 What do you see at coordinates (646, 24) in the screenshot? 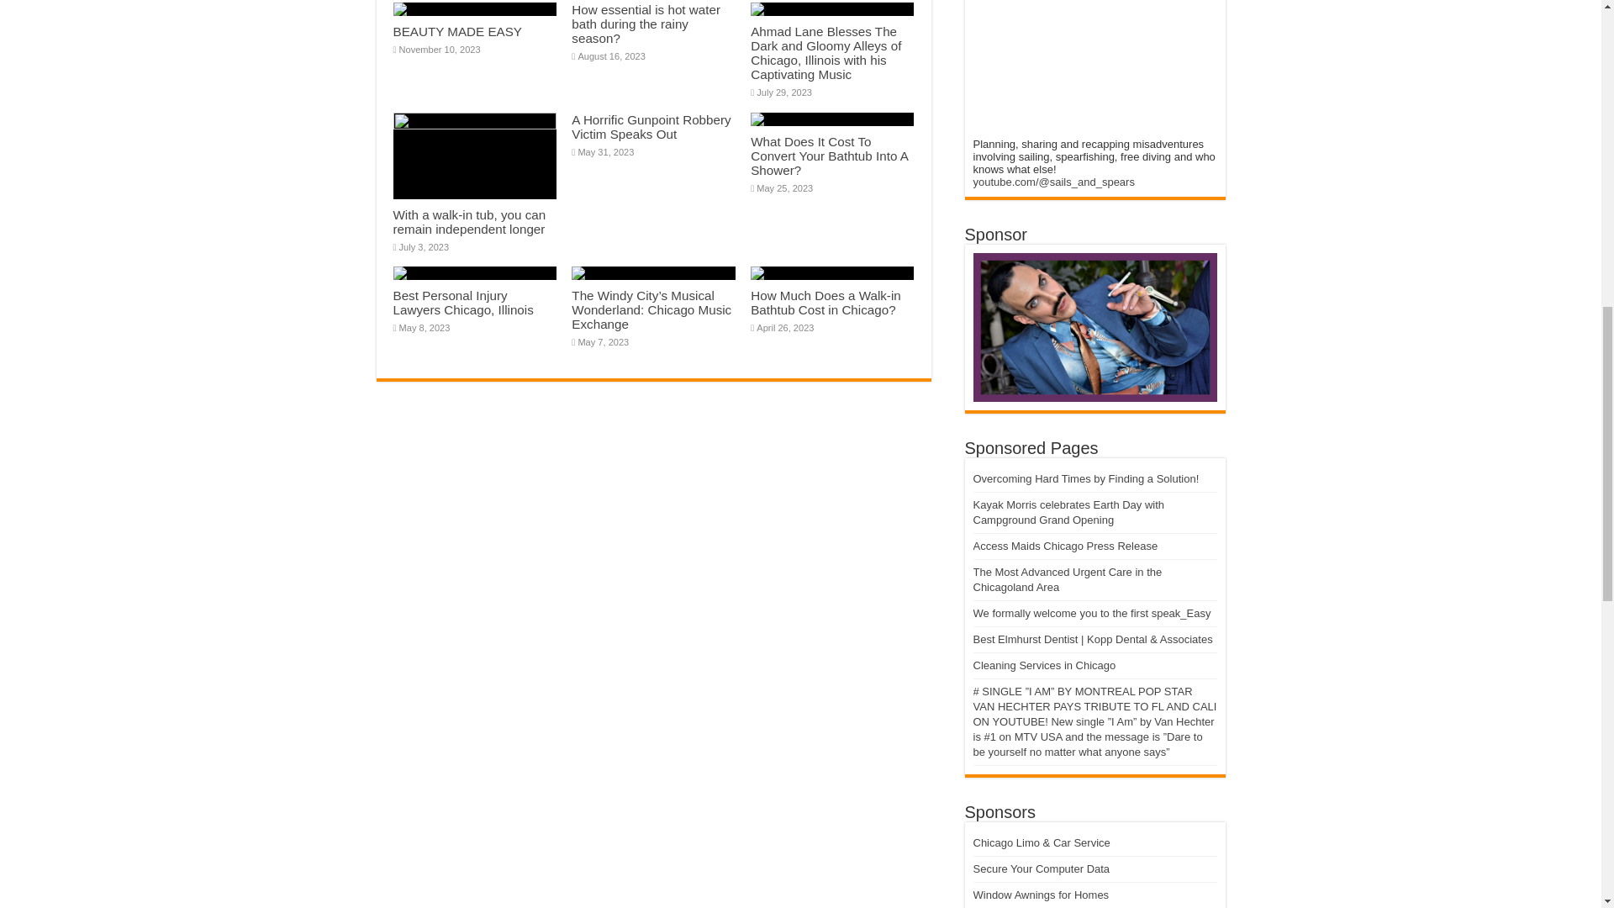
I see `How essential is hot water bath during the rainy season?` at bounding box center [646, 24].